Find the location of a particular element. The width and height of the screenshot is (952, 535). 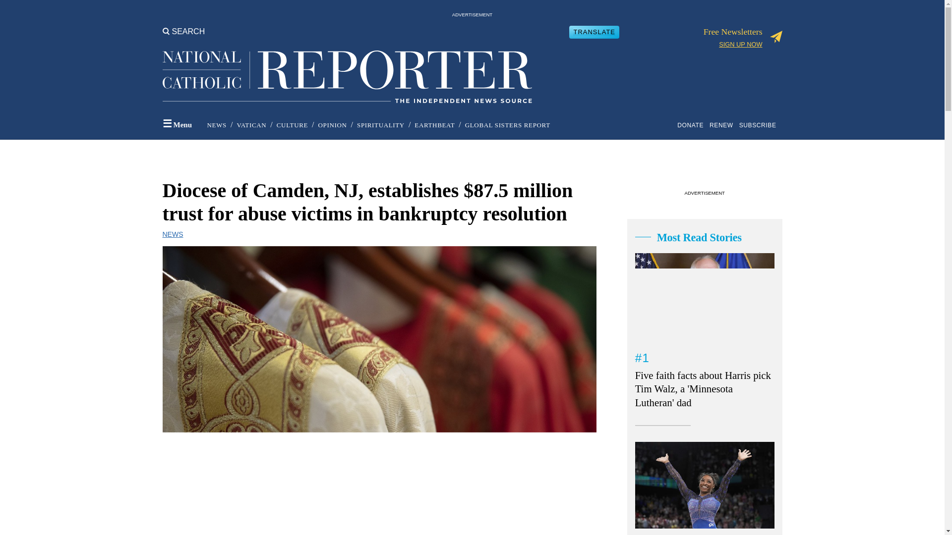

Back to National Catholic Reporter homepage is located at coordinates (347, 69).